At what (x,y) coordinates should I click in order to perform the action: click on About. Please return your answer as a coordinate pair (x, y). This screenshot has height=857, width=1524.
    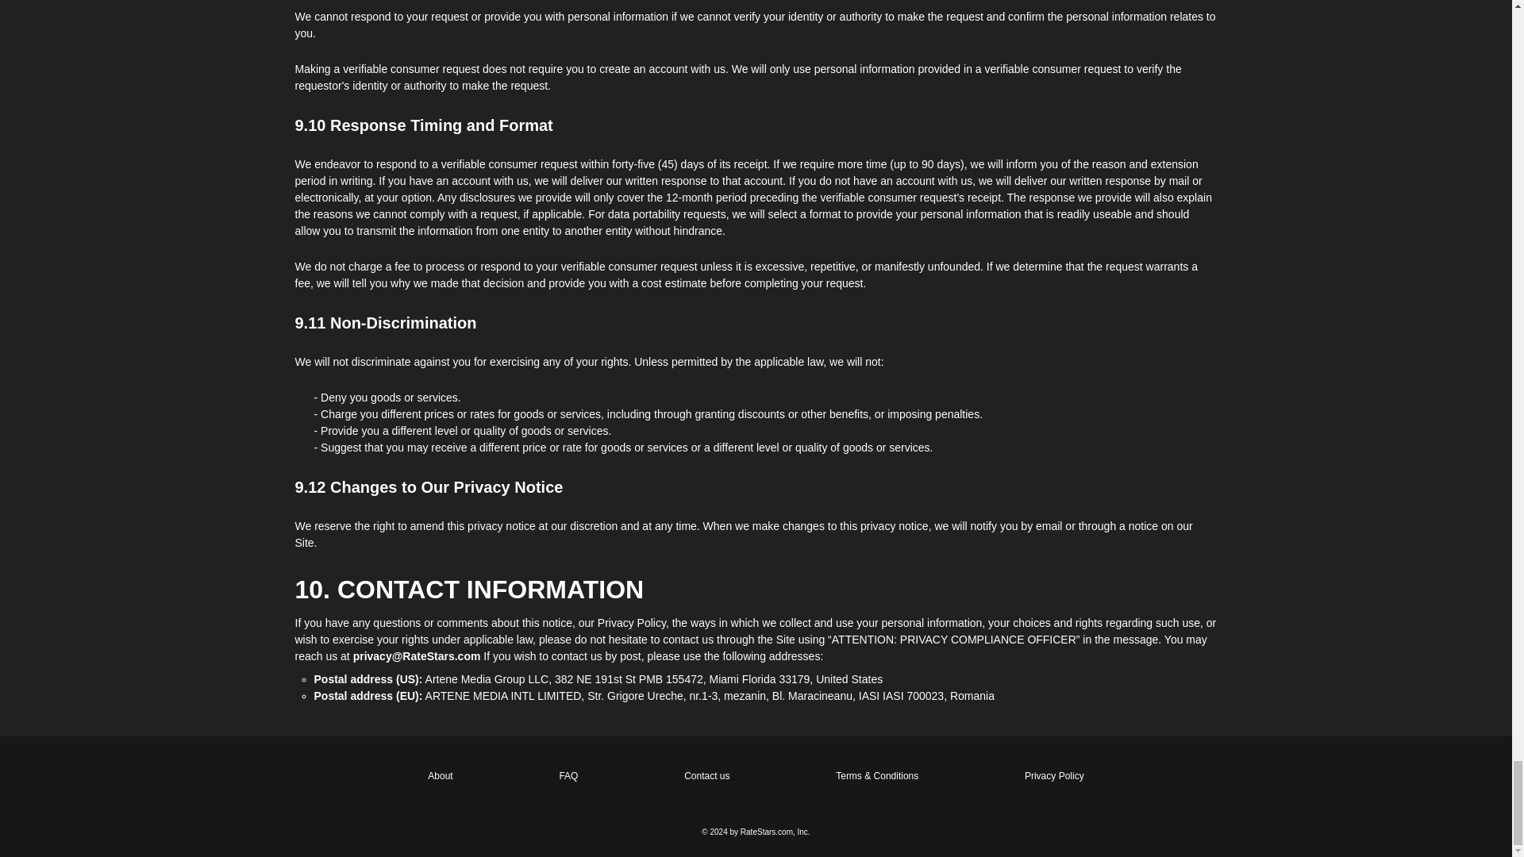
    Looking at the image, I should click on (440, 776).